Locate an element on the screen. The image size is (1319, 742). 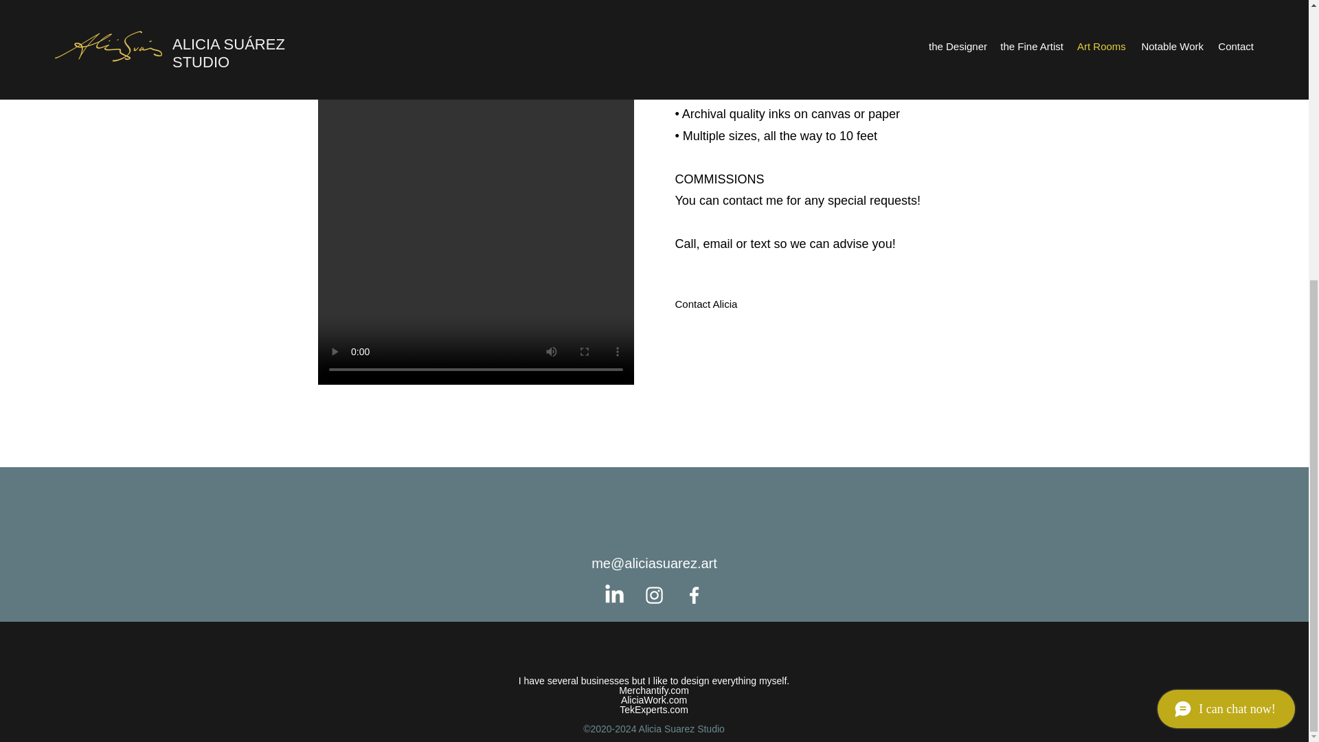
AliciaWork.com is located at coordinates (654, 699).